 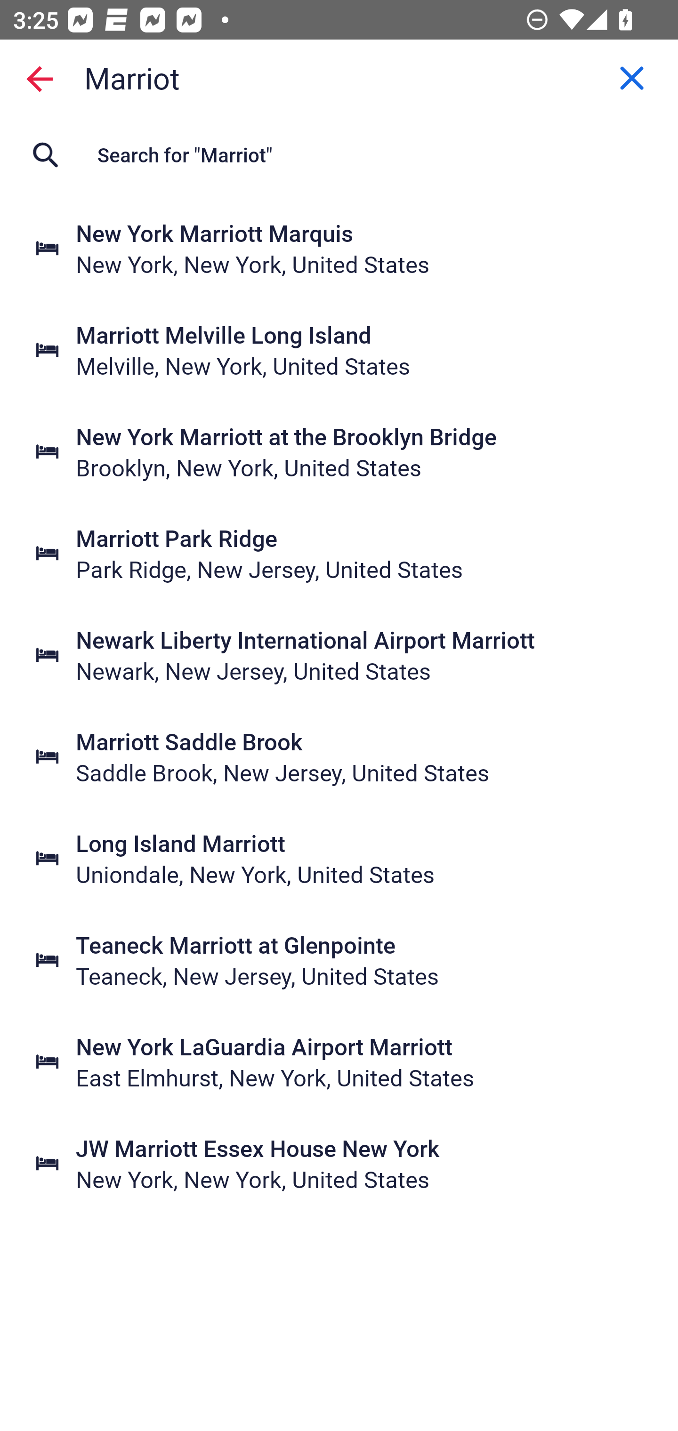 What do you see at coordinates (339, 78) in the screenshot?
I see `Property name, Marriot` at bounding box center [339, 78].